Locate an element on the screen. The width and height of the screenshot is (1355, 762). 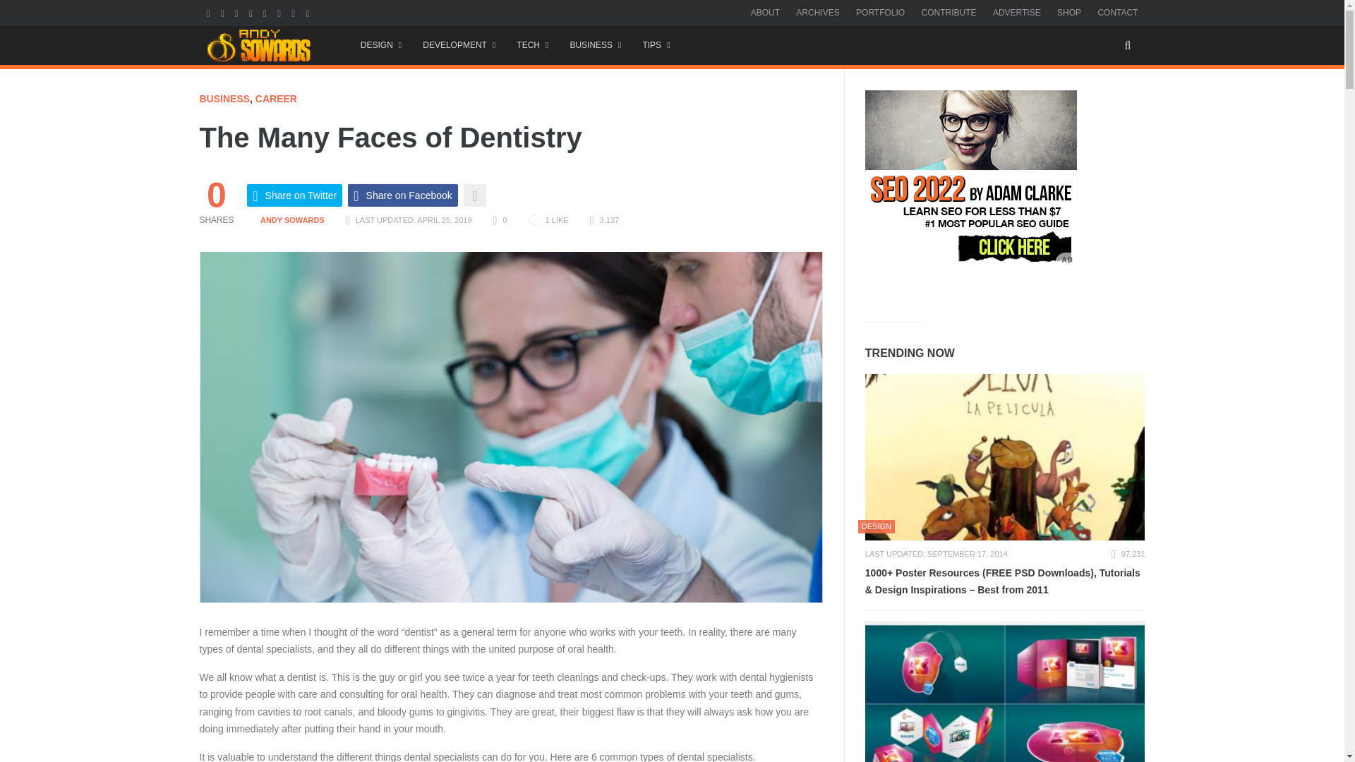
CONTACT is located at coordinates (1118, 12).